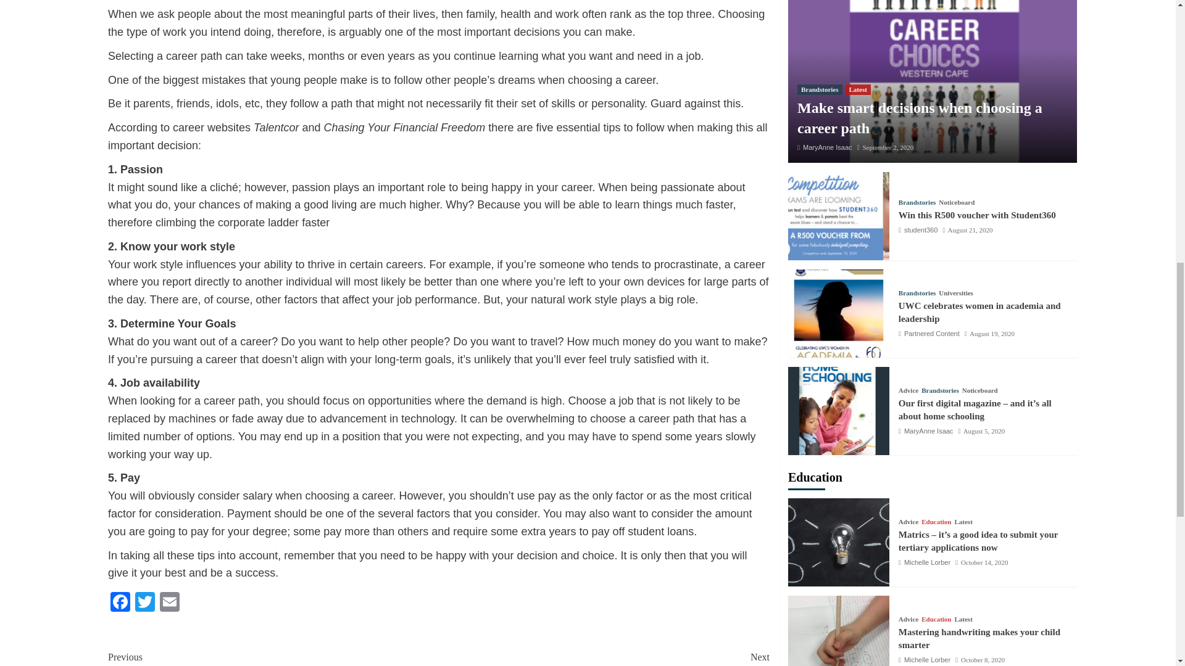 This screenshot has height=666, width=1185. Describe the element at coordinates (604, 657) in the screenshot. I see `Email` at that location.